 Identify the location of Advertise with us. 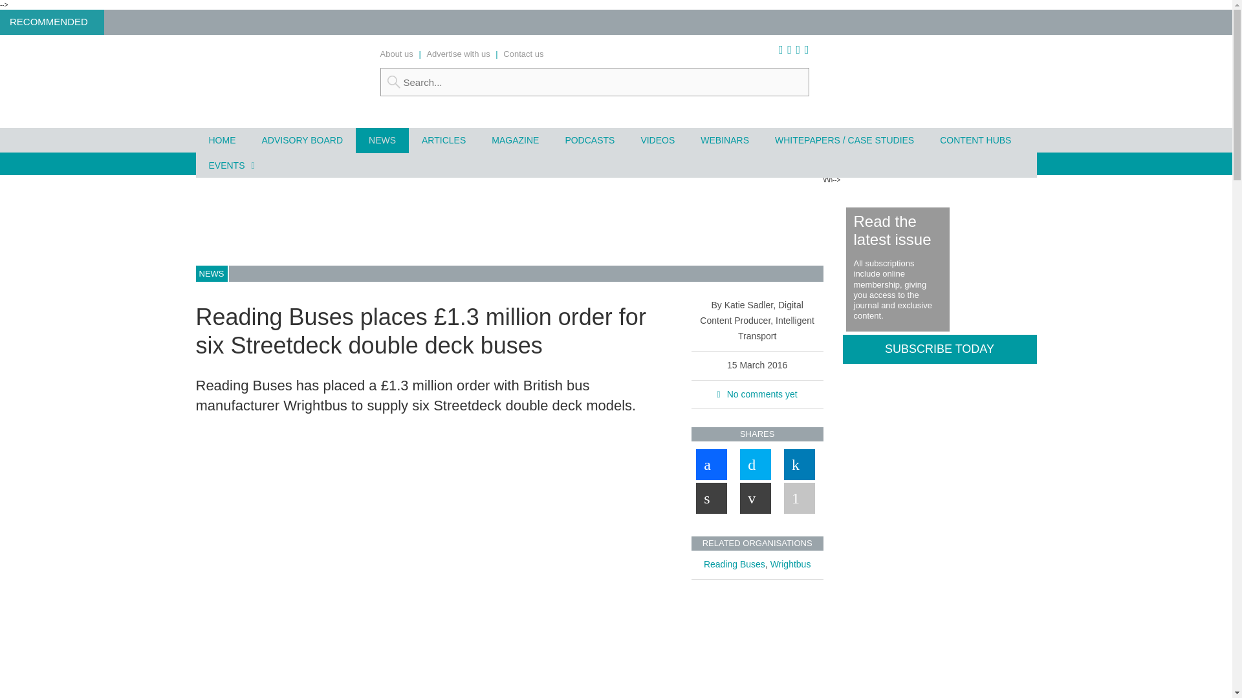
(457, 53).